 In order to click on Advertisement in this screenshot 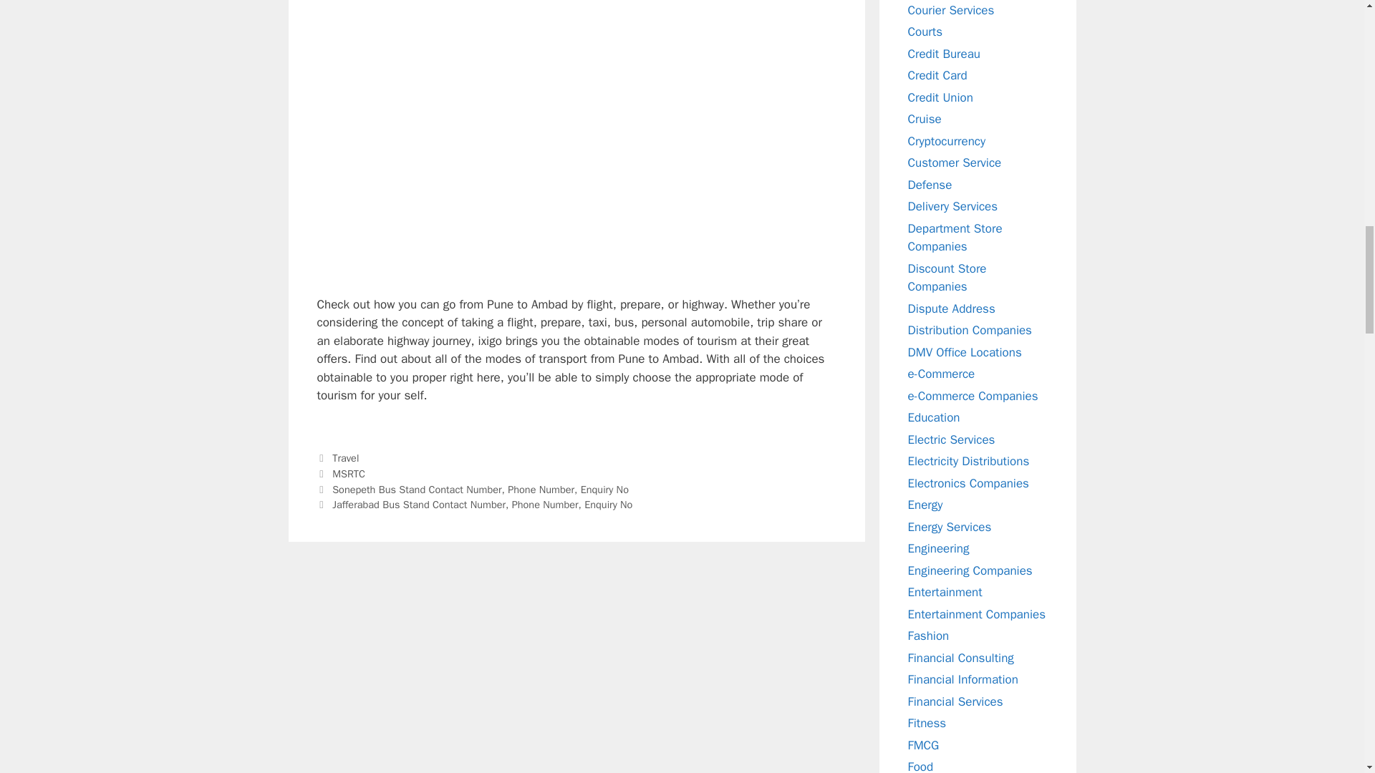, I will do `click(576, 47)`.